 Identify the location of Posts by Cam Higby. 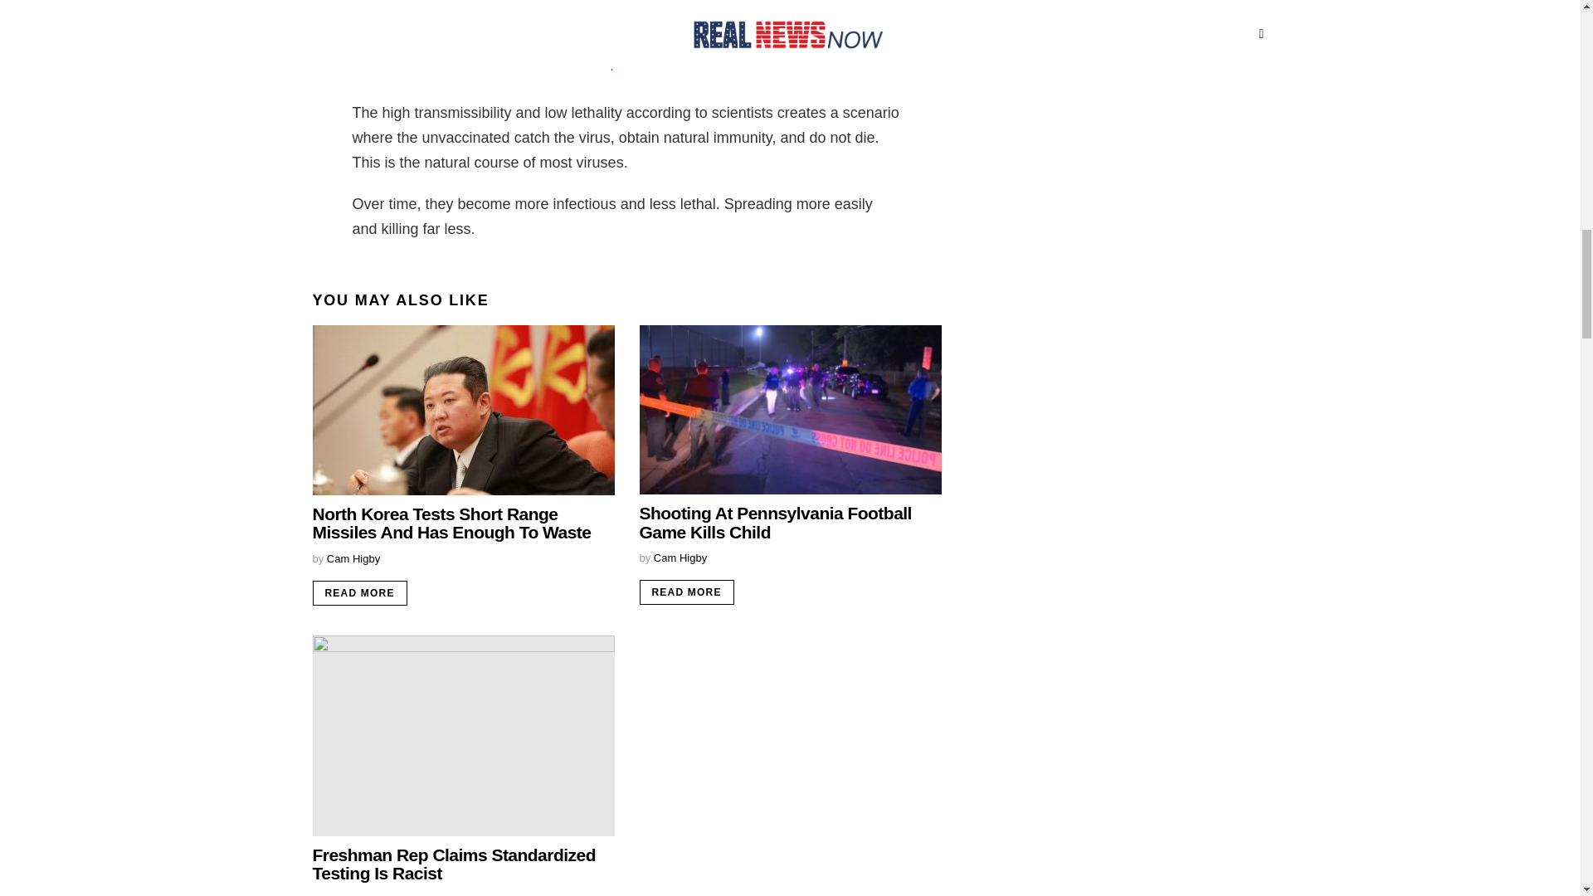
(353, 894).